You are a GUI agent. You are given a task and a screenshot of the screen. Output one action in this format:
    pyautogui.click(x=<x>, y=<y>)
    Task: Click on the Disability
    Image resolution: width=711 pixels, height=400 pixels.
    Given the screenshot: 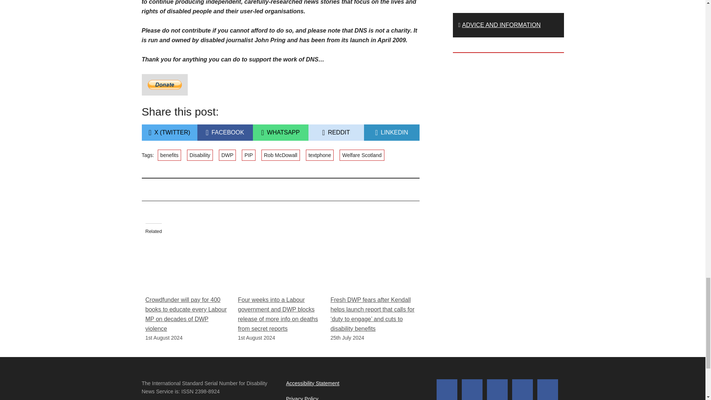 What is the action you would take?
    pyautogui.click(x=280, y=133)
    